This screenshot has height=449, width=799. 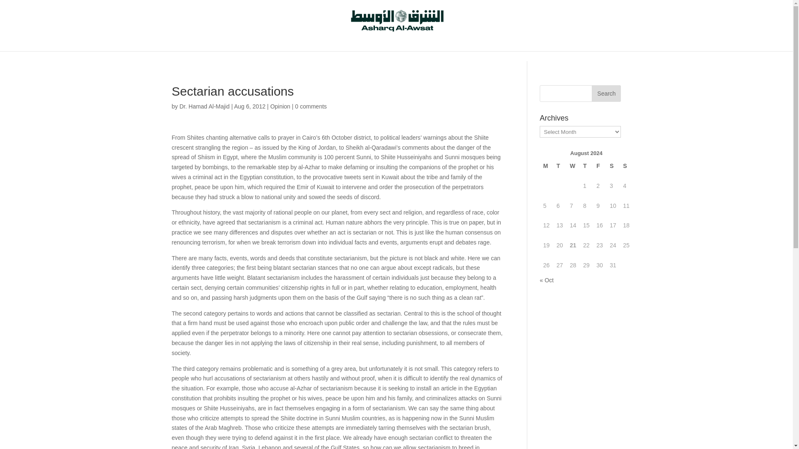 I want to click on Search, so click(x=606, y=94).